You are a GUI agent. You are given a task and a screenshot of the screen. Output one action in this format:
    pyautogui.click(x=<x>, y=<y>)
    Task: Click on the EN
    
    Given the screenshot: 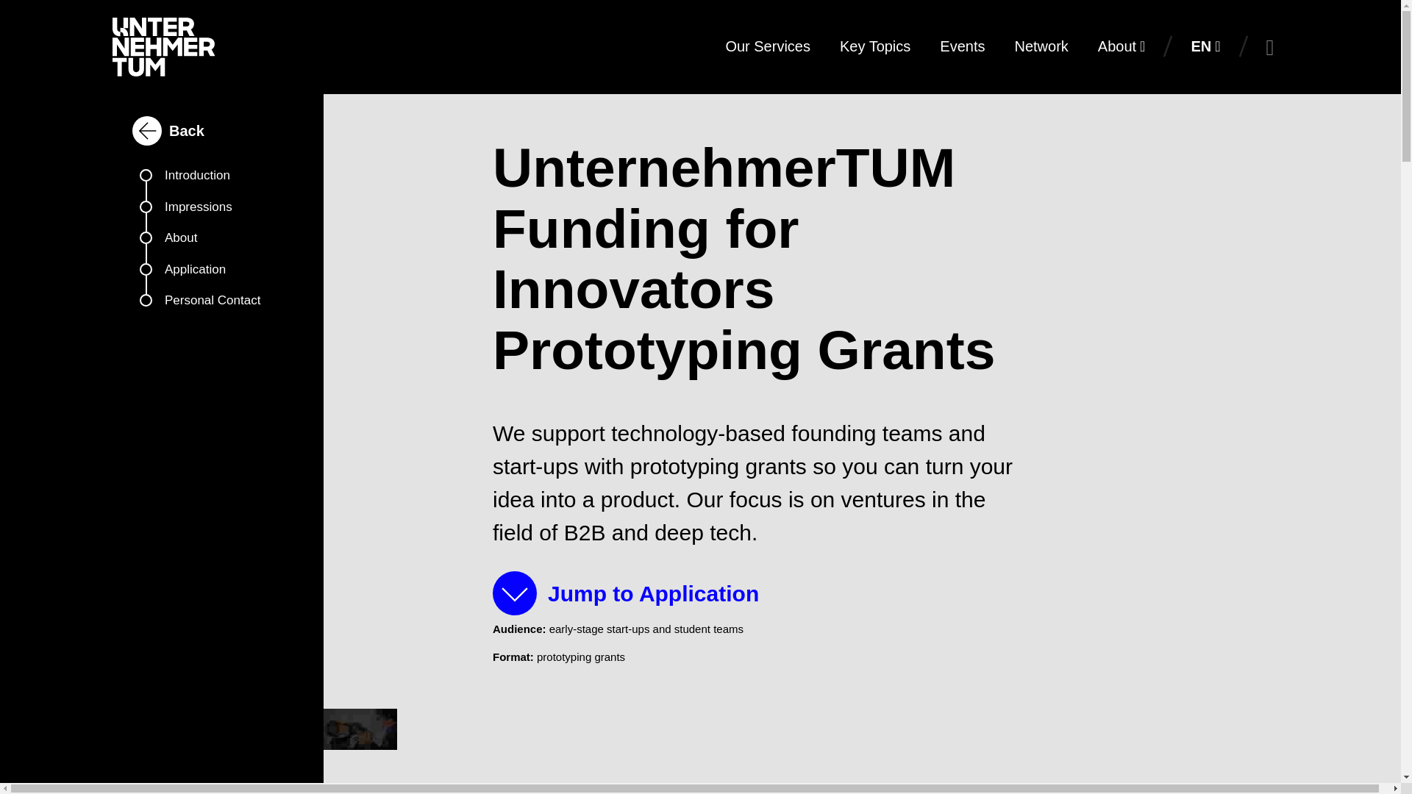 What is the action you would take?
    pyautogui.click(x=1205, y=46)
    